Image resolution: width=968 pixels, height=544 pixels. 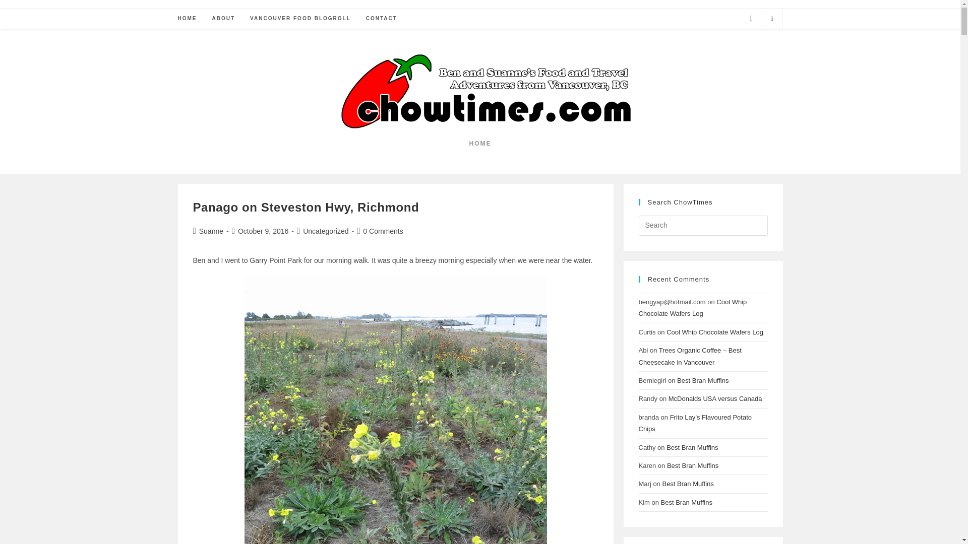 What do you see at coordinates (383, 231) in the screenshot?
I see `0 Comments` at bounding box center [383, 231].